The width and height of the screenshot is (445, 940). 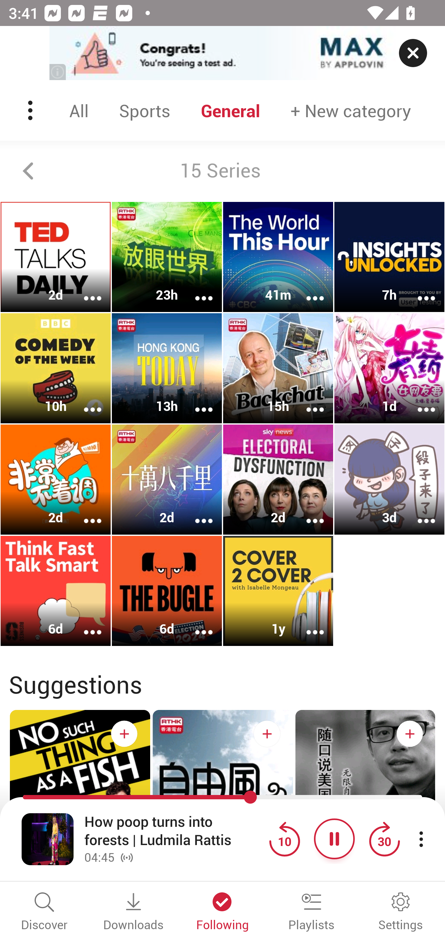 What do you see at coordinates (196, 290) in the screenshot?
I see `More options` at bounding box center [196, 290].